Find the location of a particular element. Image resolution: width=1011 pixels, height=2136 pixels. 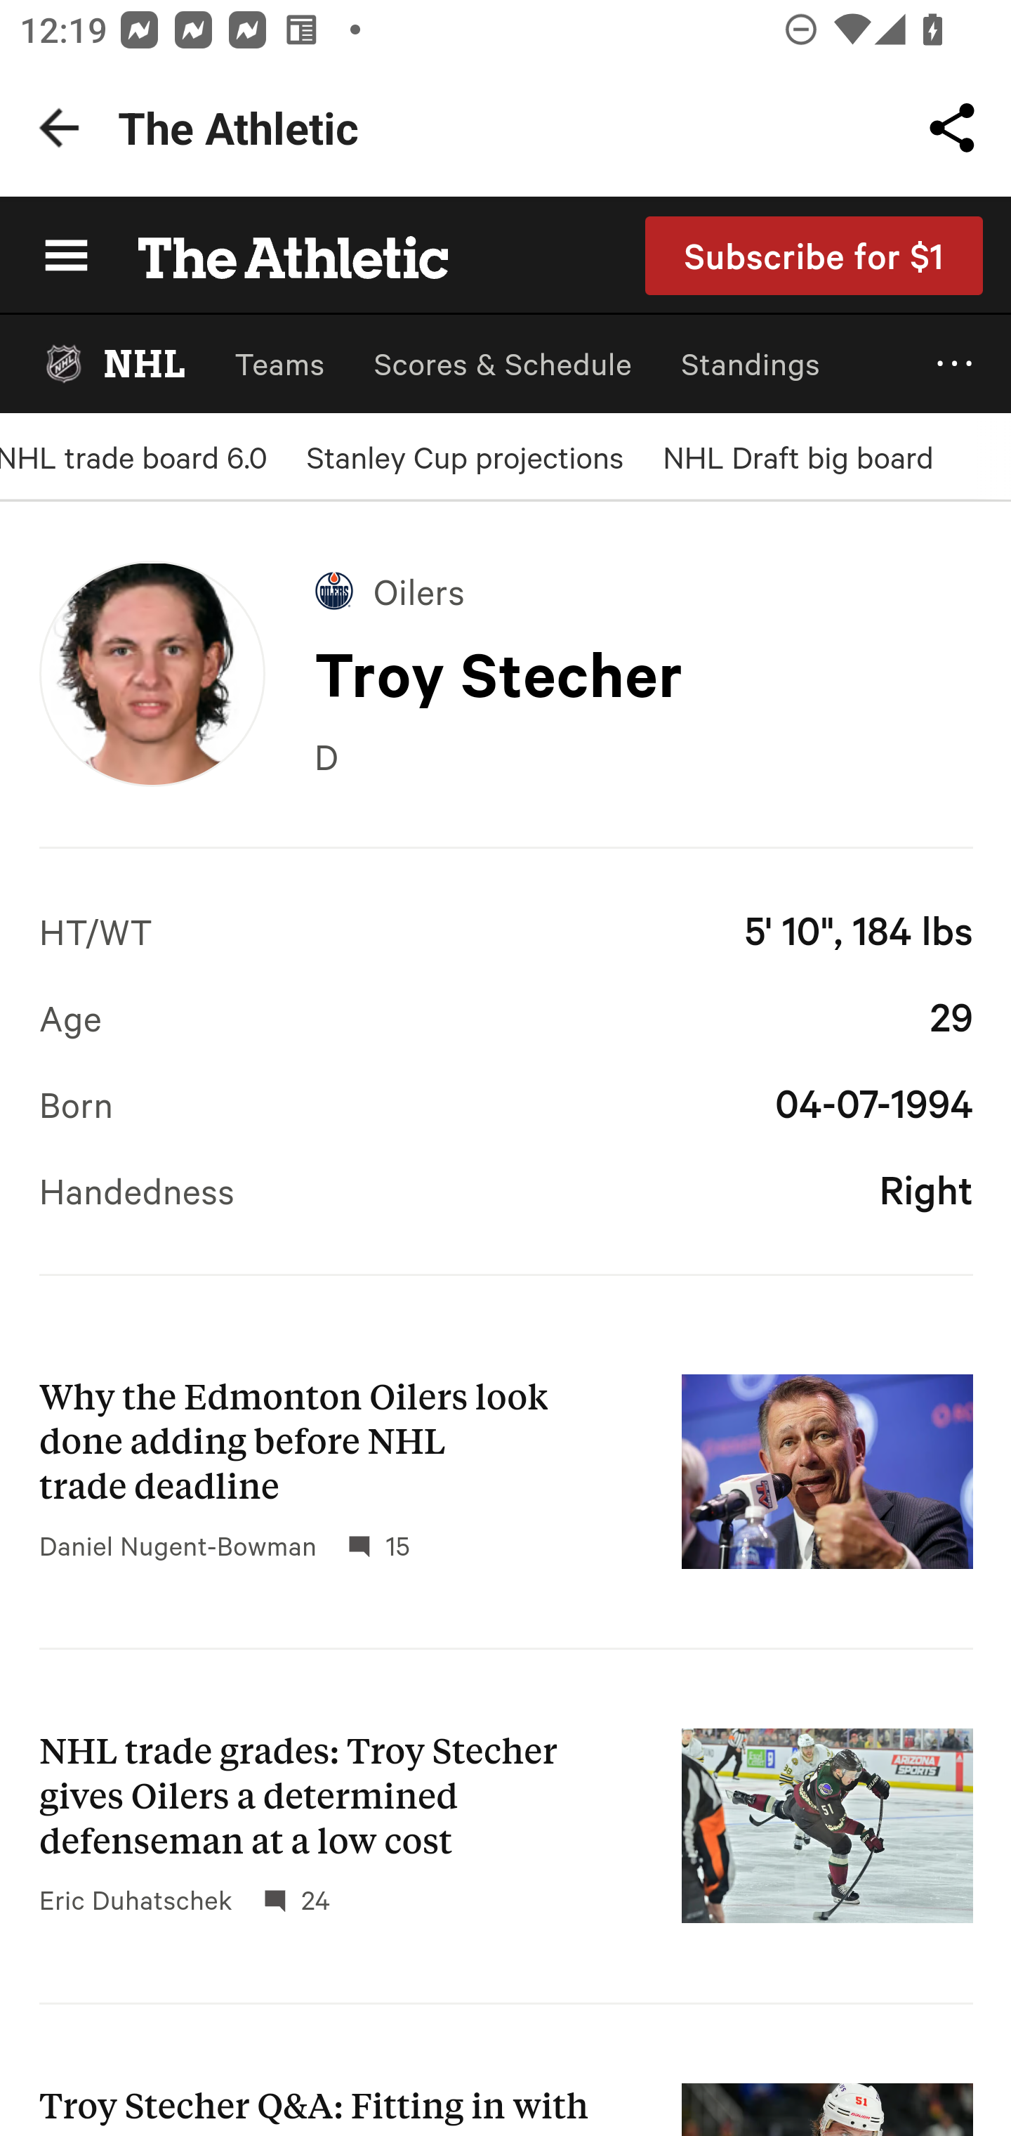

Oilers logo Oilers Oilers logo Oilers is located at coordinates (390, 590).